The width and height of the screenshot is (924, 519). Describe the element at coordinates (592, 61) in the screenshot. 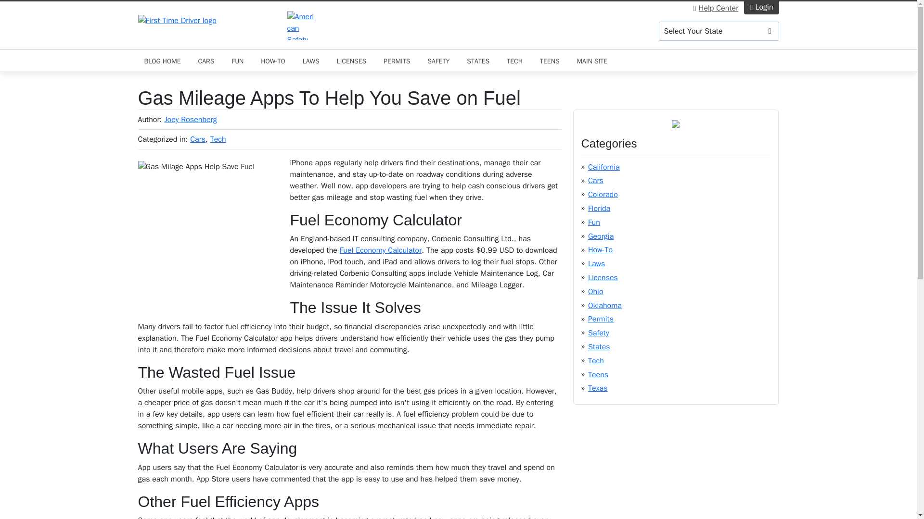

I see `MAIN SITE` at that location.